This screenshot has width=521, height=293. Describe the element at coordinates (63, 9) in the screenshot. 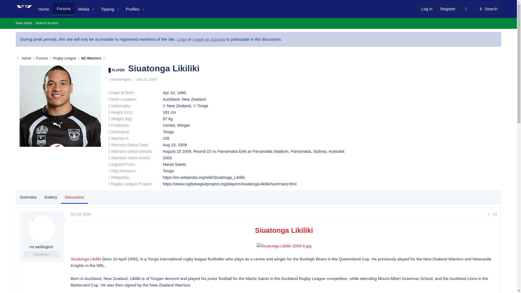

I see `New posts` at that location.